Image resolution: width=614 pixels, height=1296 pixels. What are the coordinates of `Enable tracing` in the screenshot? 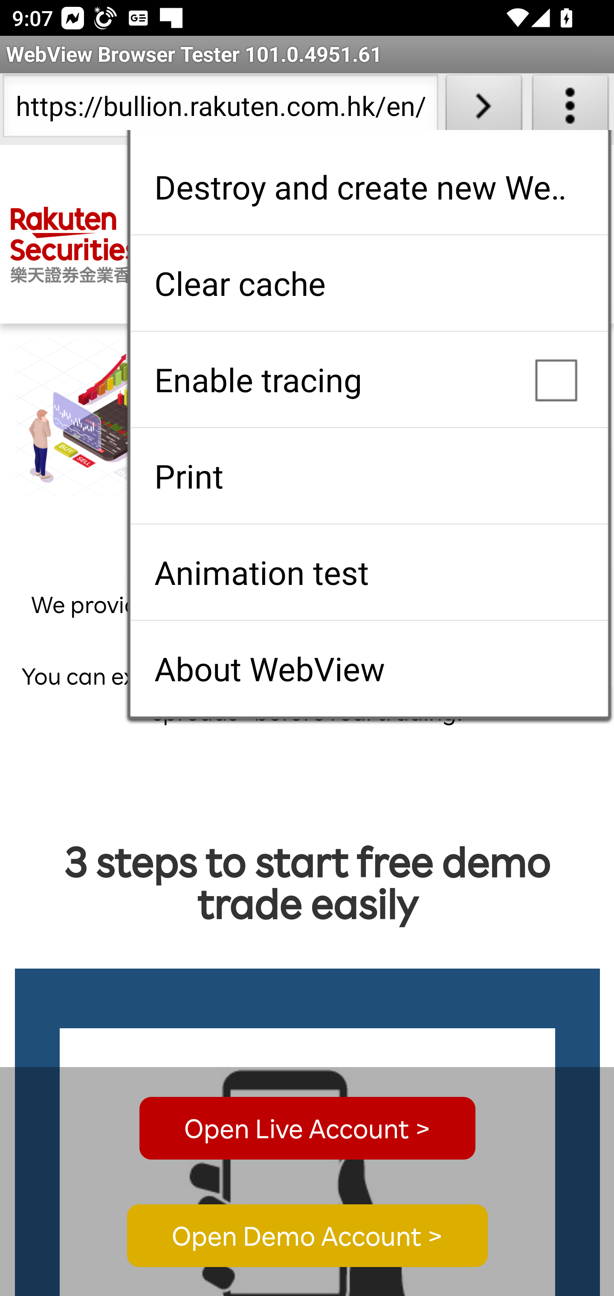 It's located at (369, 379).